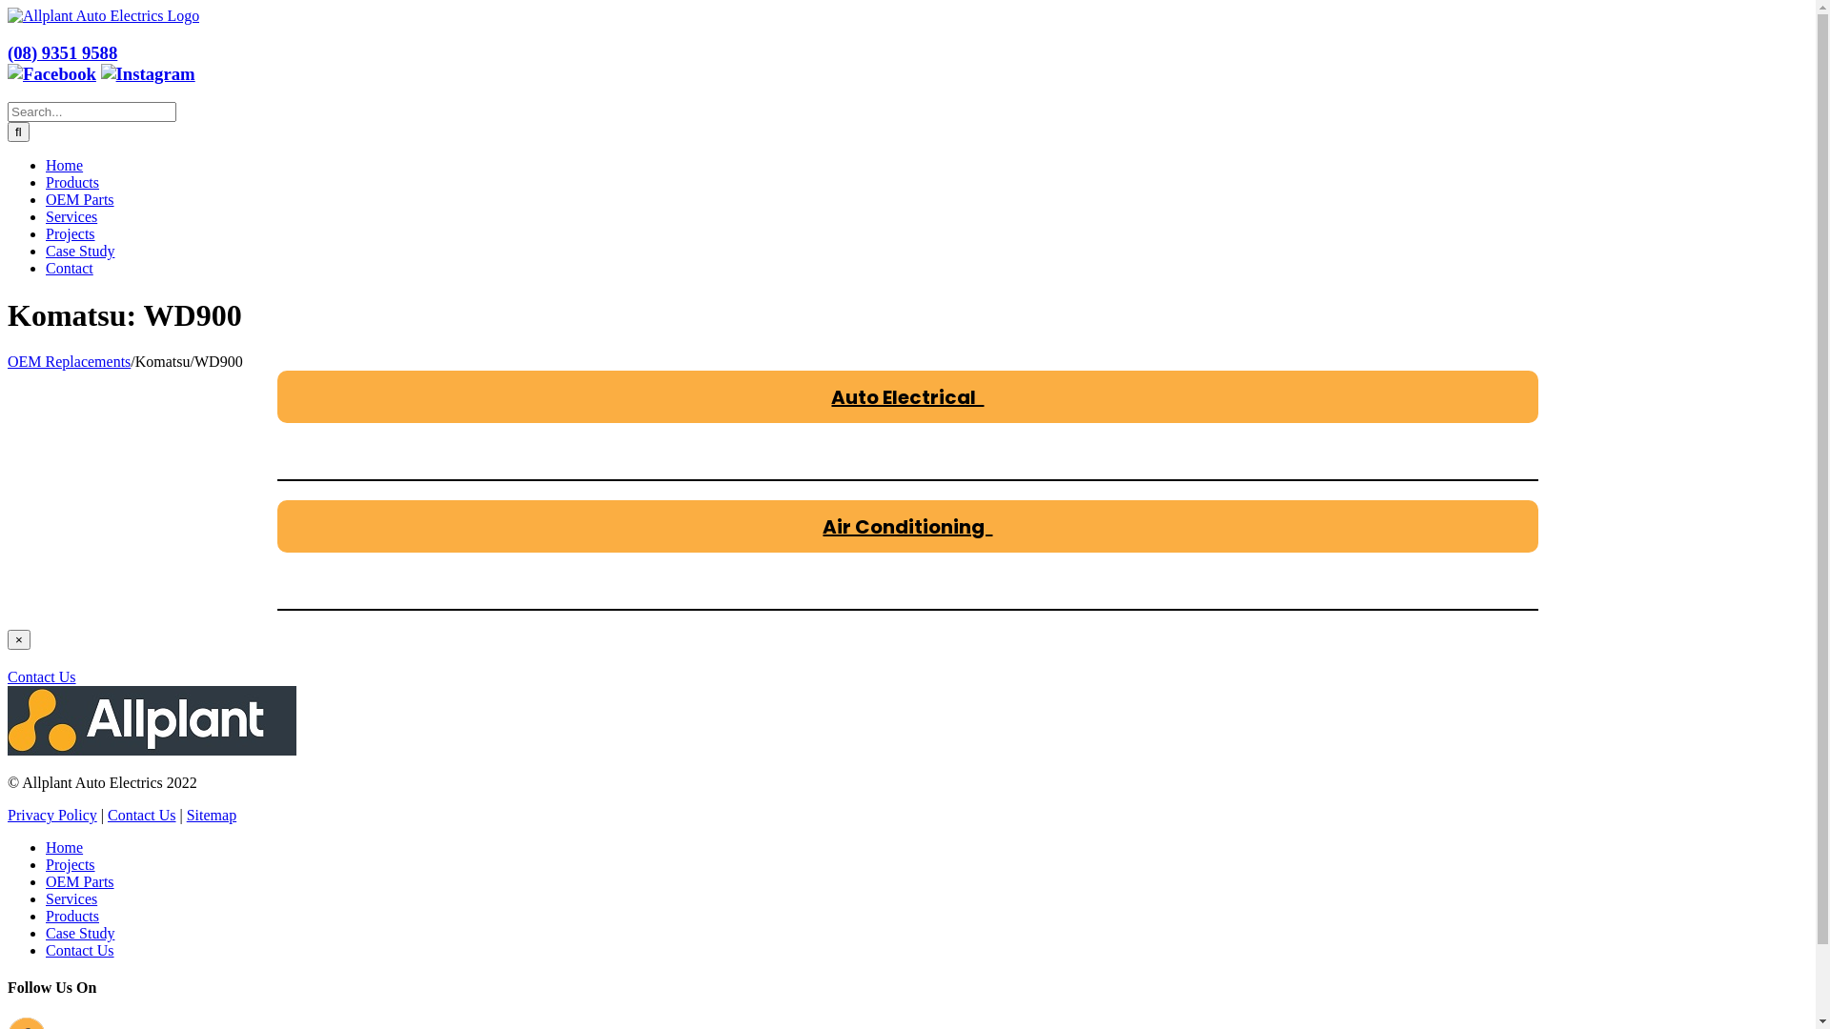 The width and height of the screenshot is (1830, 1029). What do you see at coordinates (80, 934) in the screenshot?
I see `Case Study` at bounding box center [80, 934].